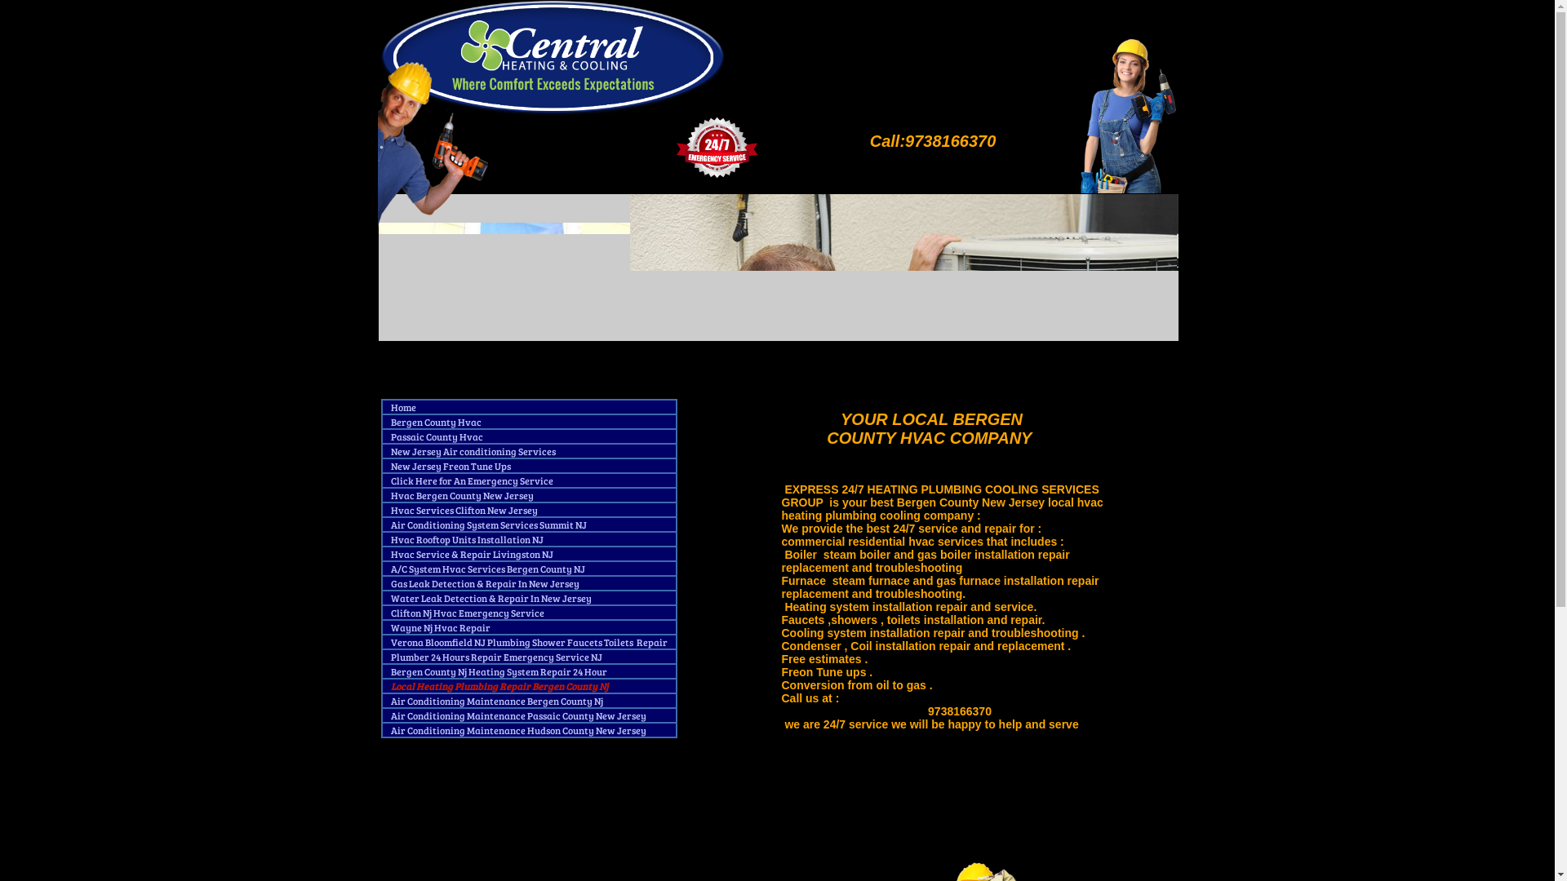 The width and height of the screenshot is (1567, 881). Describe the element at coordinates (464, 514) in the screenshot. I see `Hvac Services Clifton New Jersey` at that location.